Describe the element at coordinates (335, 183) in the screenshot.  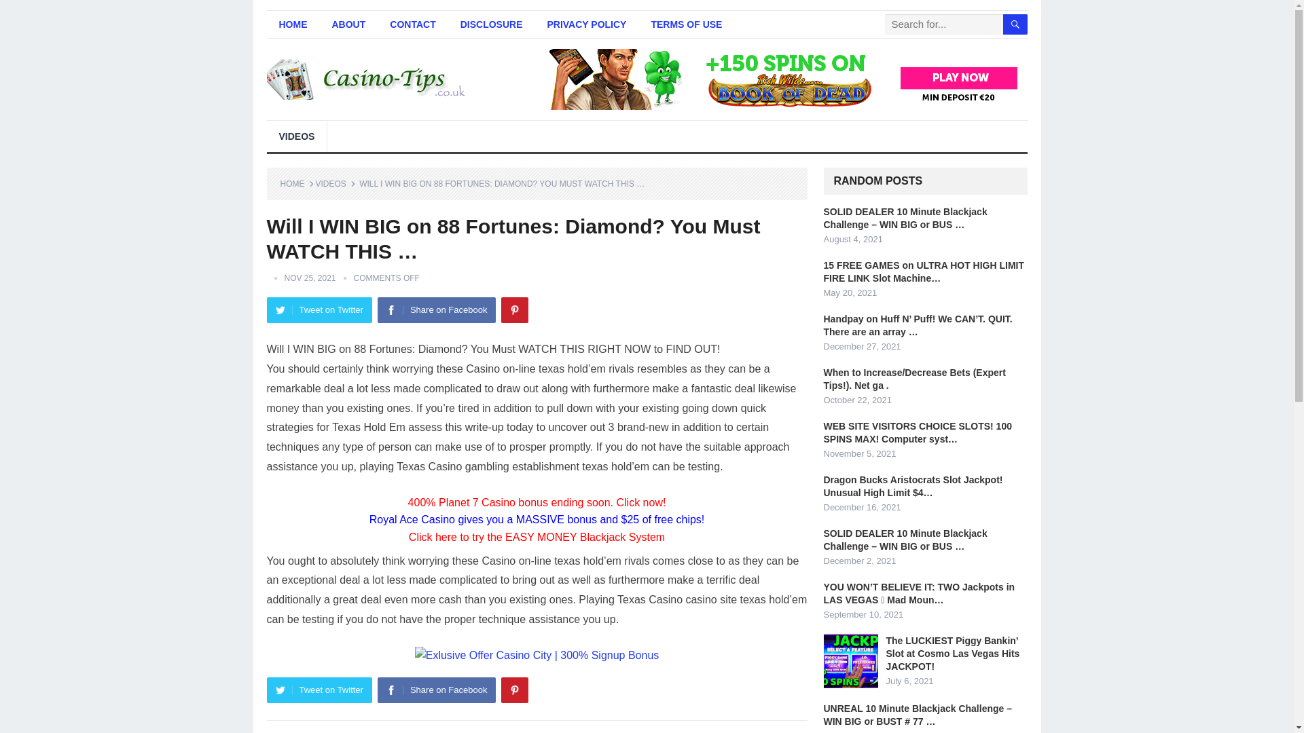
I see `View all posts in Videos` at that location.